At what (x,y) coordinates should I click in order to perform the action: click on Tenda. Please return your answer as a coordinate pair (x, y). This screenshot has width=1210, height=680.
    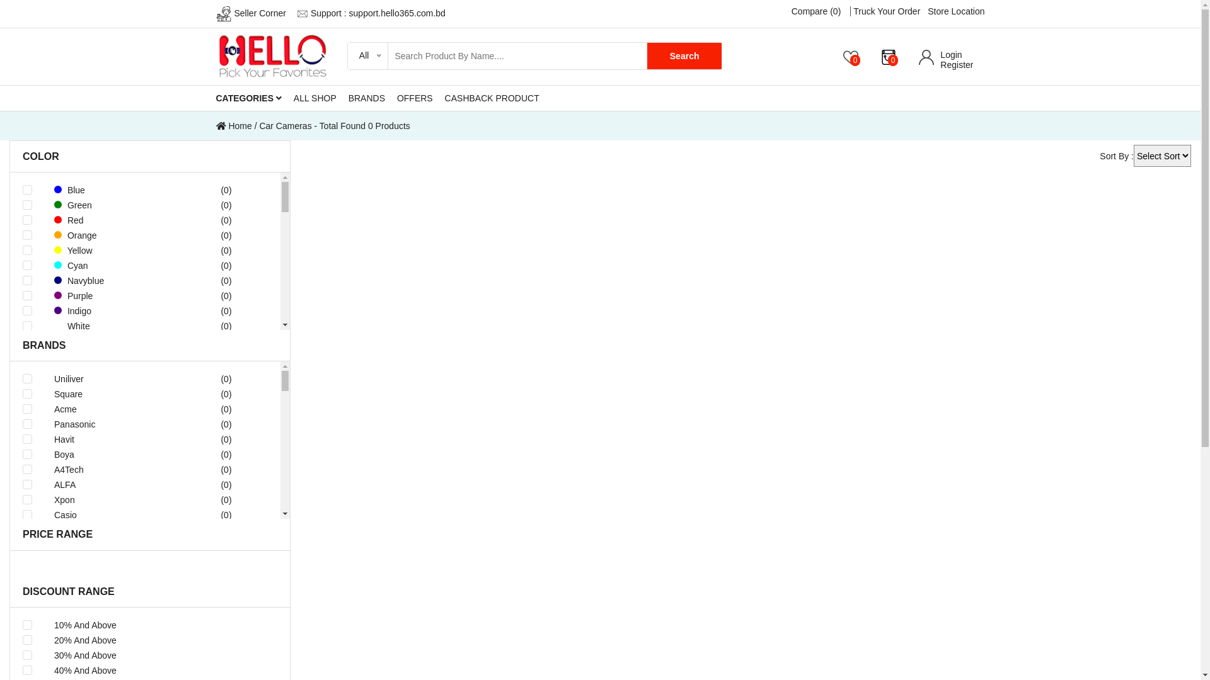
    Looking at the image, I should click on (118, 545).